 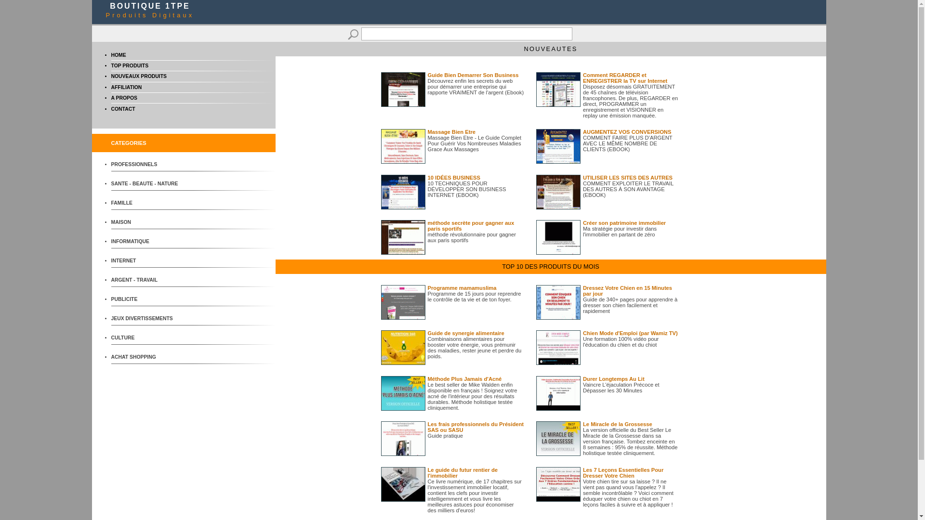 What do you see at coordinates (445, 436) in the screenshot?
I see `Guide pratique` at bounding box center [445, 436].